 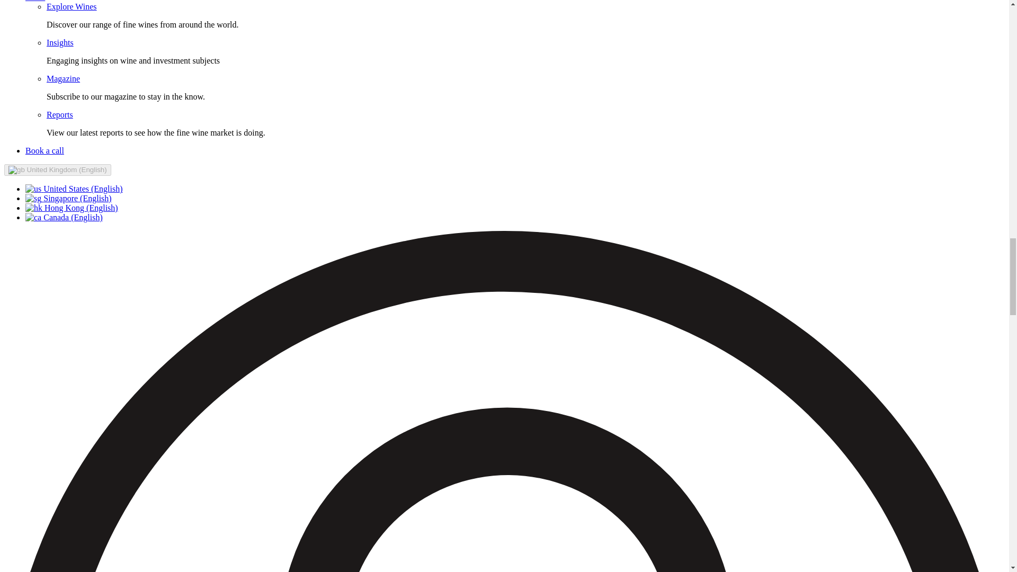 What do you see at coordinates (60, 42) in the screenshot?
I see `Insights` at bounding box center [60, 42].